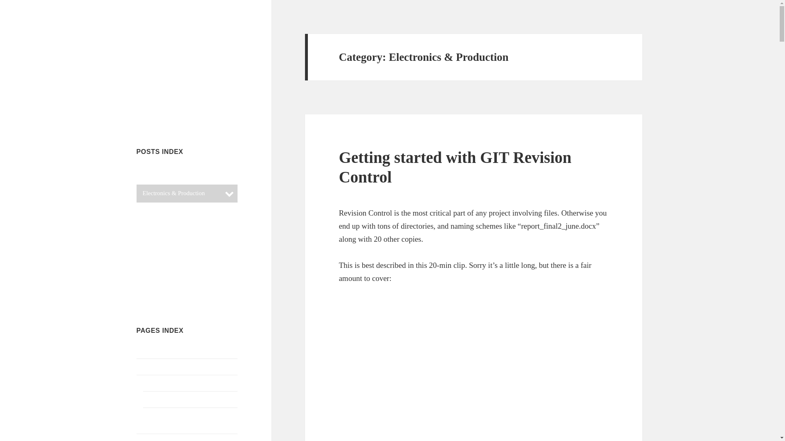 This screenshot has width=785, height=441. Describe the element at coordinates (146, 113) in the screenshot. I see `Twitter` at that location.